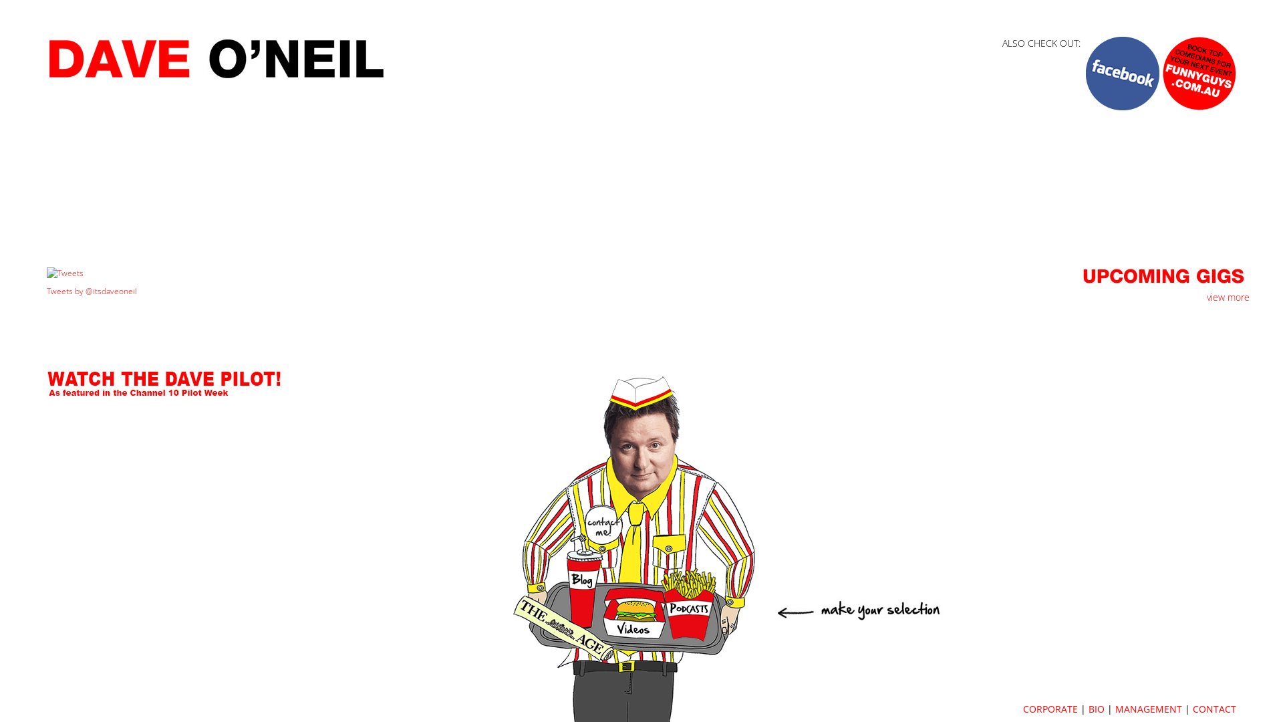  What do you see at coordinates (1149, 709) in the screenshot?
I see `MANAGEMENT` at bounding box center [1149, 709].